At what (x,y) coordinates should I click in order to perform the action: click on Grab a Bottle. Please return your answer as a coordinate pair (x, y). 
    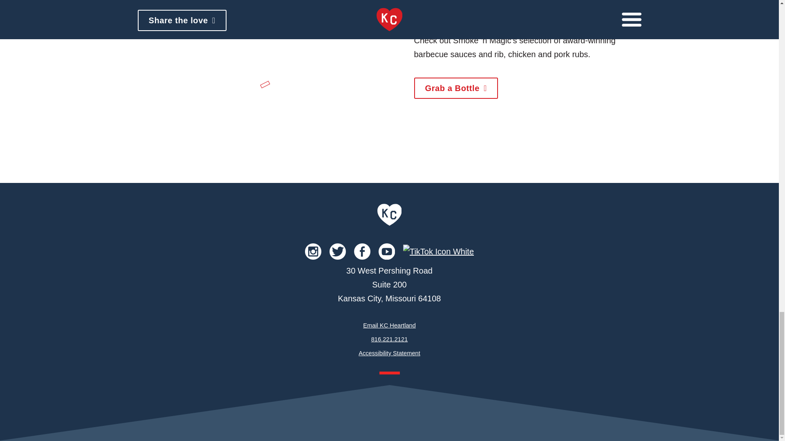
    Looking at the image, I should click on (455, 88).